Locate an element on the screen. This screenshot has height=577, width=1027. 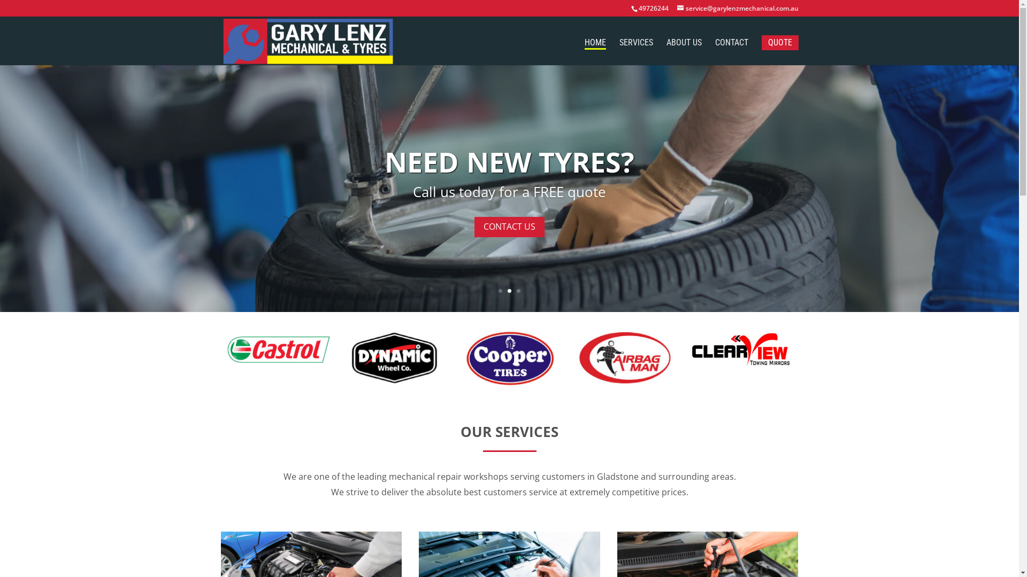
CONTACT is located at coordinates (731, 52).